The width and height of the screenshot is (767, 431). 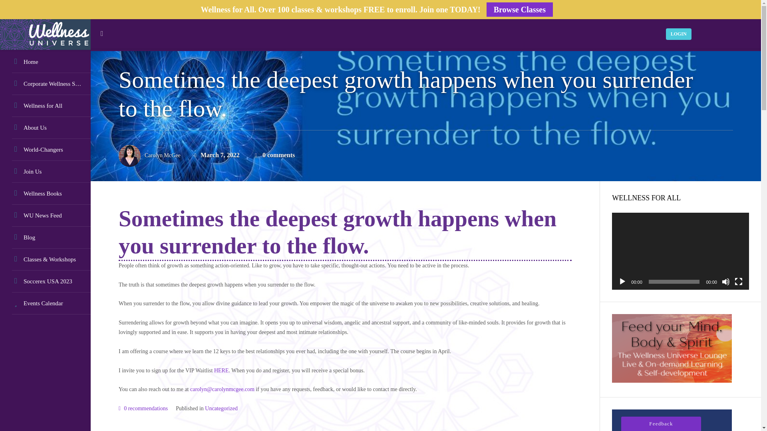 I want to click on Blog, so click(x=45, y=238).